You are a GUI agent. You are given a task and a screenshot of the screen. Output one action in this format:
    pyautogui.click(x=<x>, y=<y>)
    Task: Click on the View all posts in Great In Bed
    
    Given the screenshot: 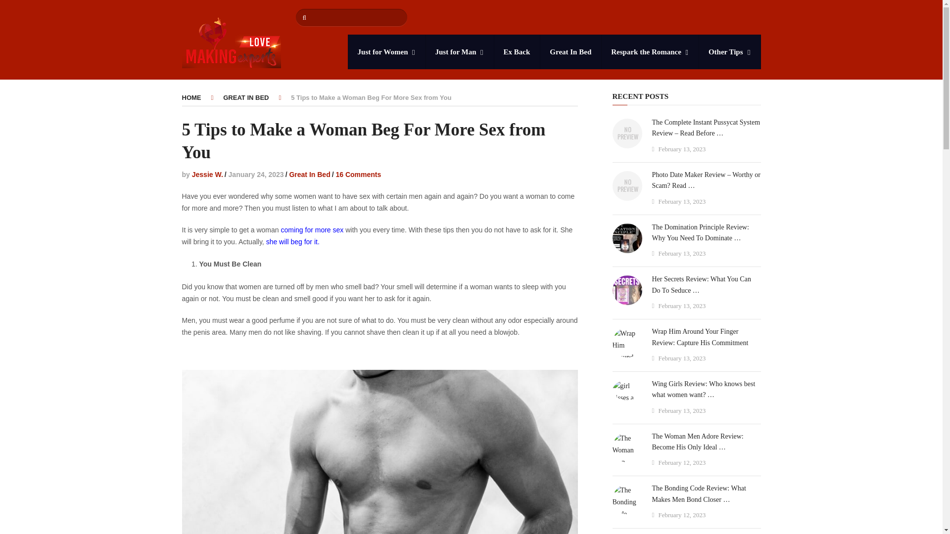 What is the action you would take?
    pyautogui.click(x=309, y=174)
    